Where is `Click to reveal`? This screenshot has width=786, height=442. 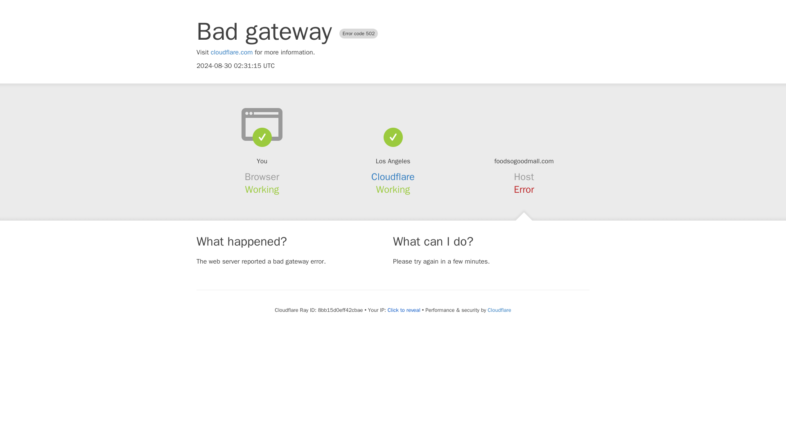
Click to reveal is located at coordinates (404, 310).